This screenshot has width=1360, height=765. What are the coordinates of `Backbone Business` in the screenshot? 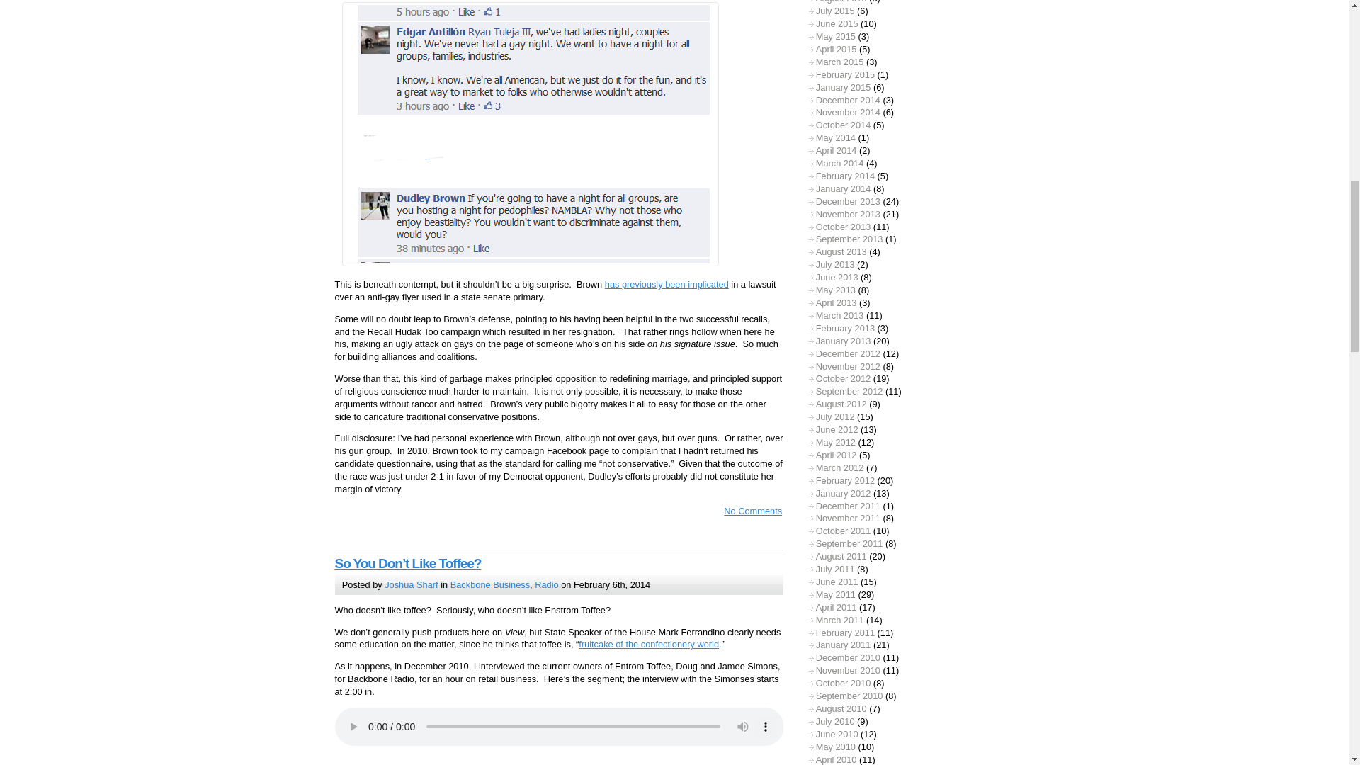 It's located at (490, 584).